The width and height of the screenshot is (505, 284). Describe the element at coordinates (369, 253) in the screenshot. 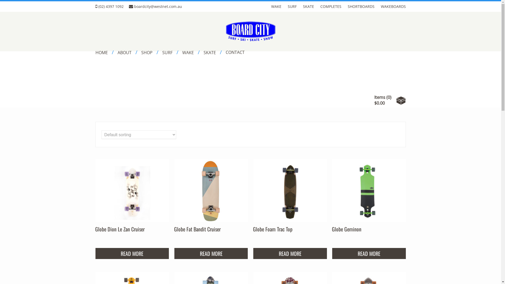

I see `READ MORE` at that location.